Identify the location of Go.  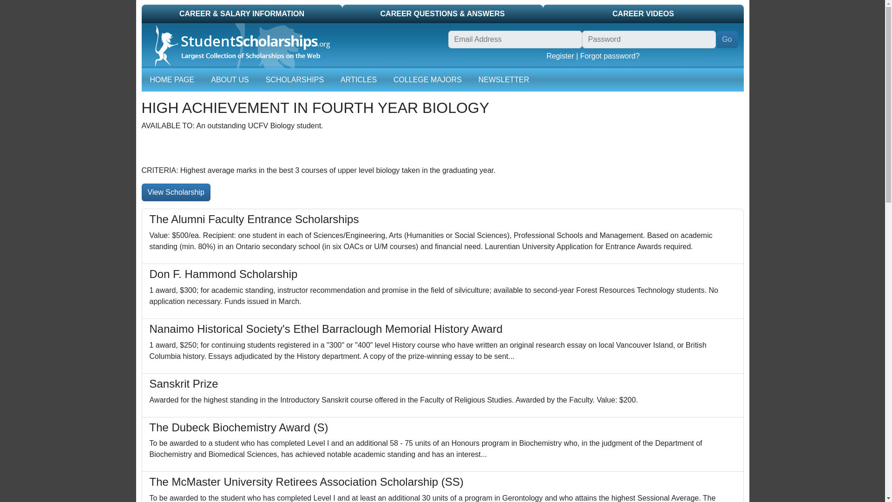
(727, 39).